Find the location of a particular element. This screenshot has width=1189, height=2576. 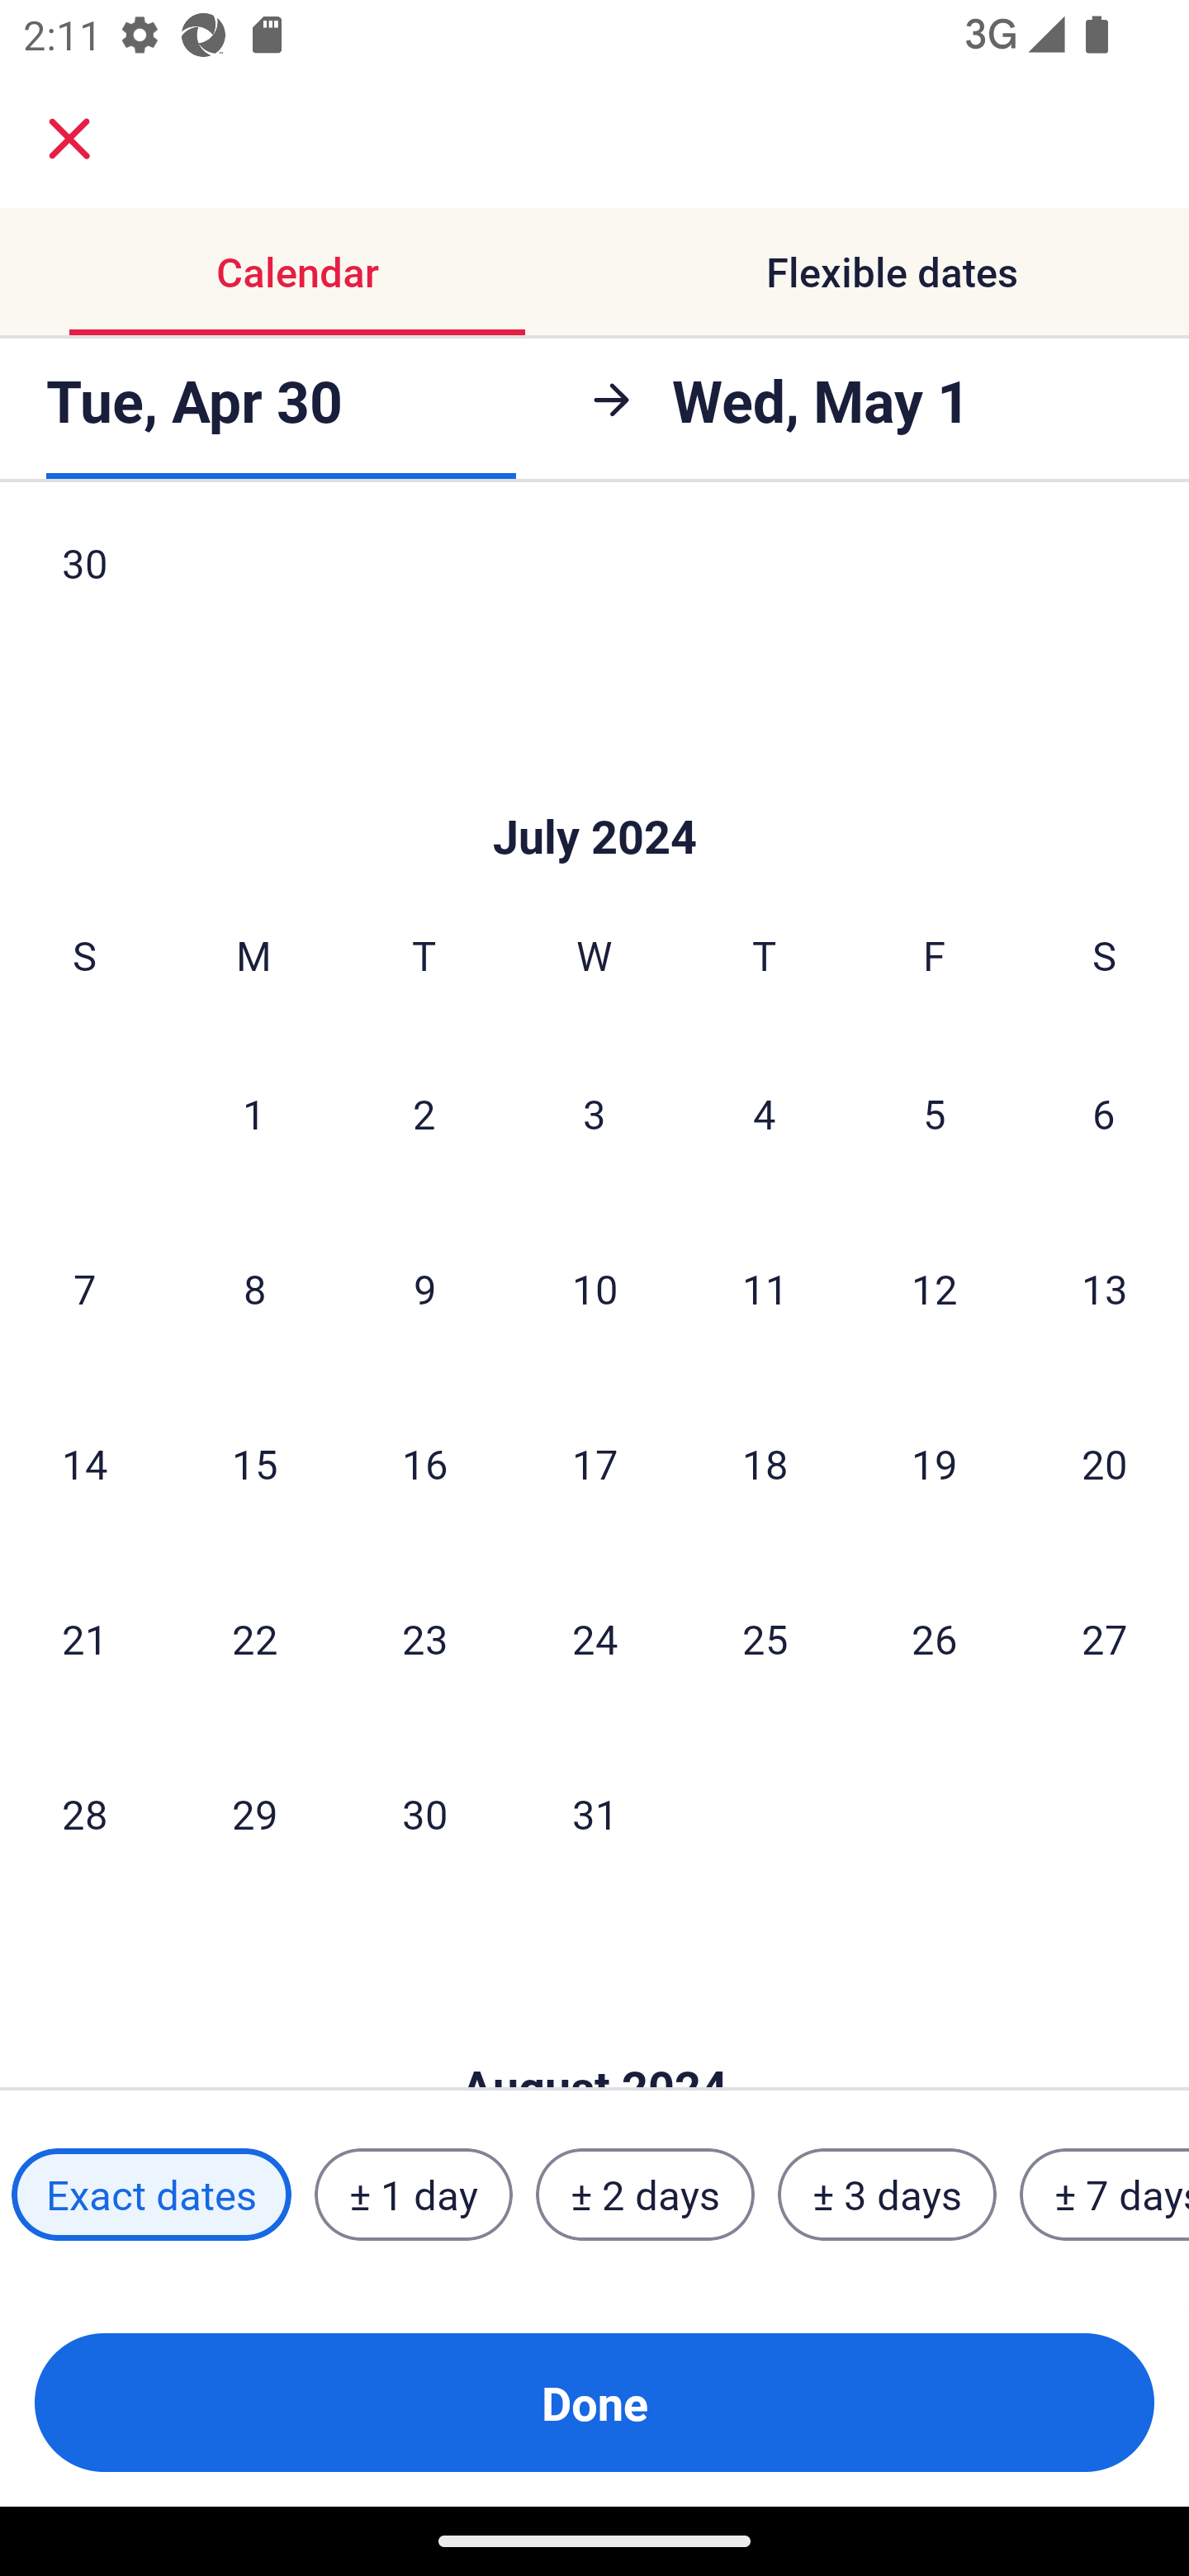

6 Saturday, July 6, 2024 is located at coordinates (1104, 1112).